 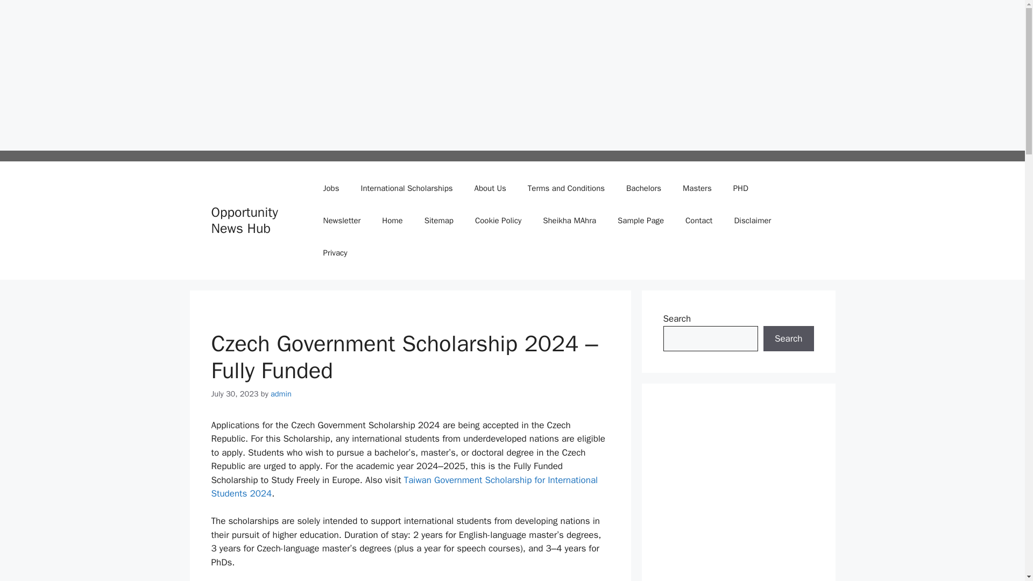 What do you see at coordinates (740, 188) in the screenshot?
I see `PHD` at bounding box center [740, 188].